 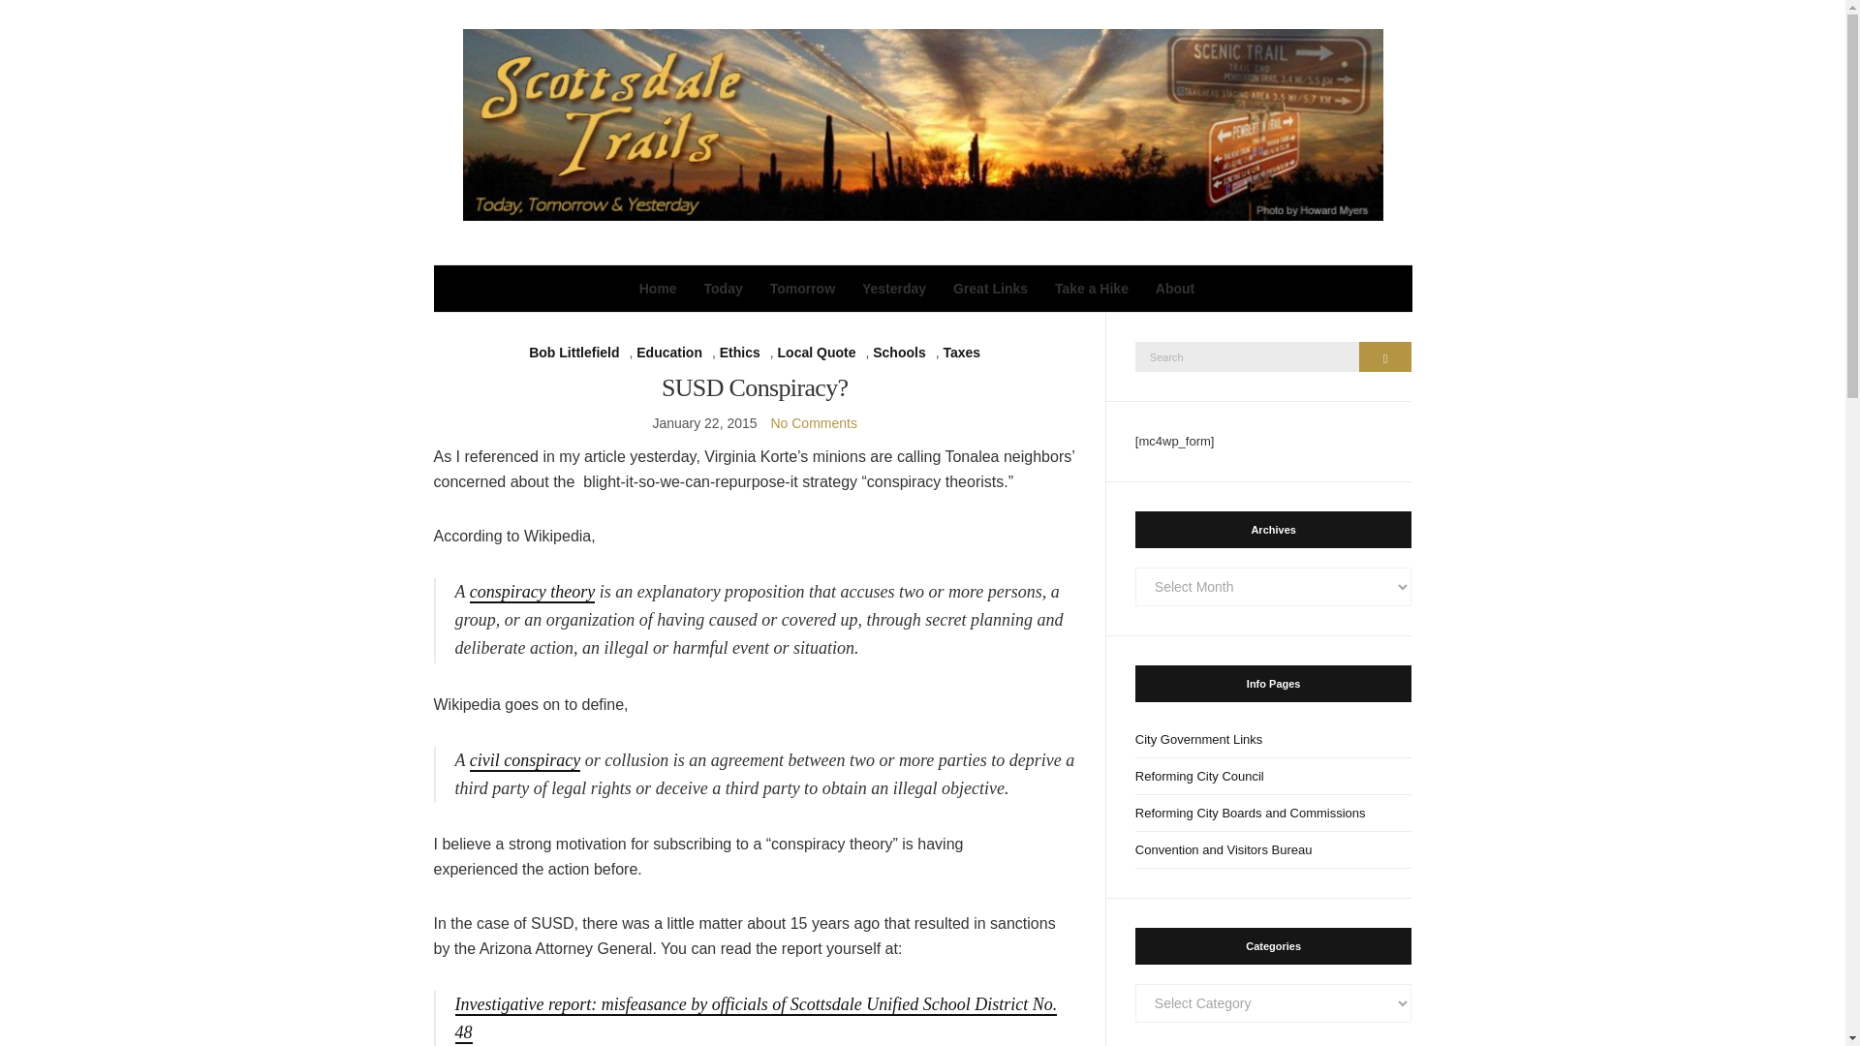 I want to click on Today, so click(x=723, y=289).